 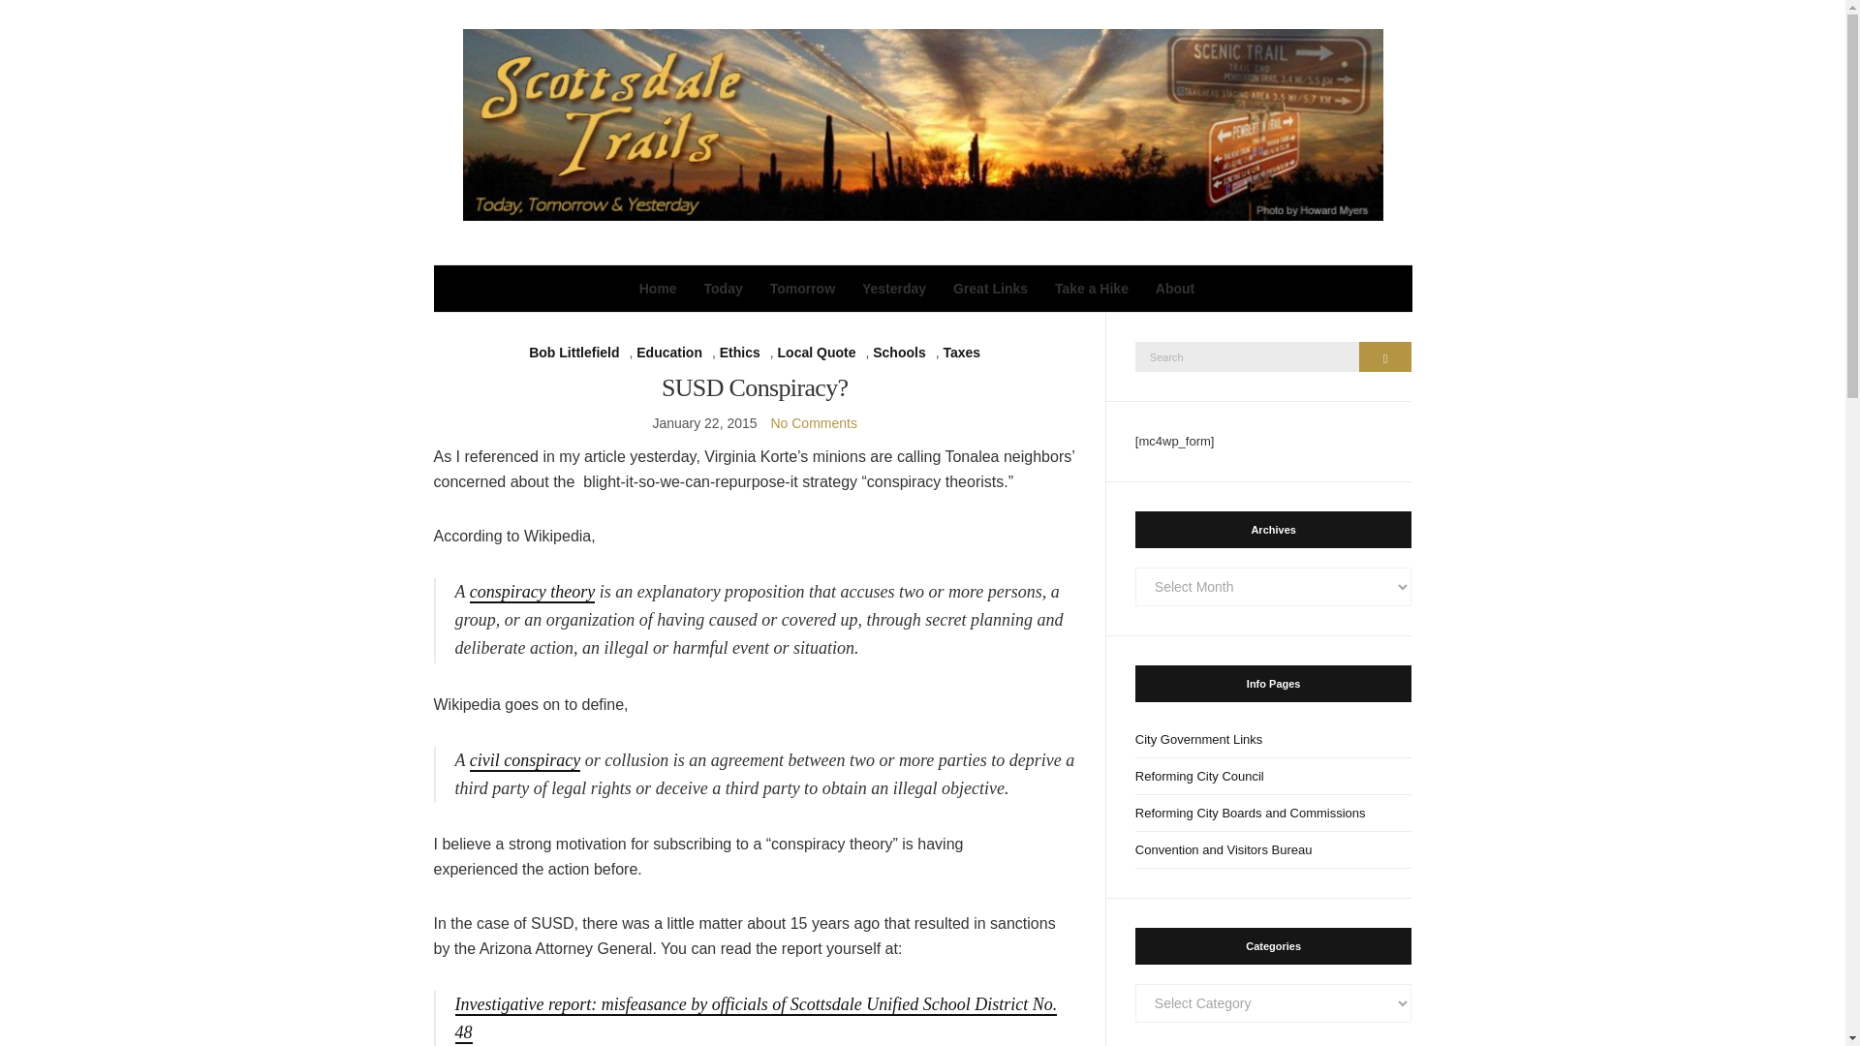 I want to click on Today, so click(x=723, y=289).